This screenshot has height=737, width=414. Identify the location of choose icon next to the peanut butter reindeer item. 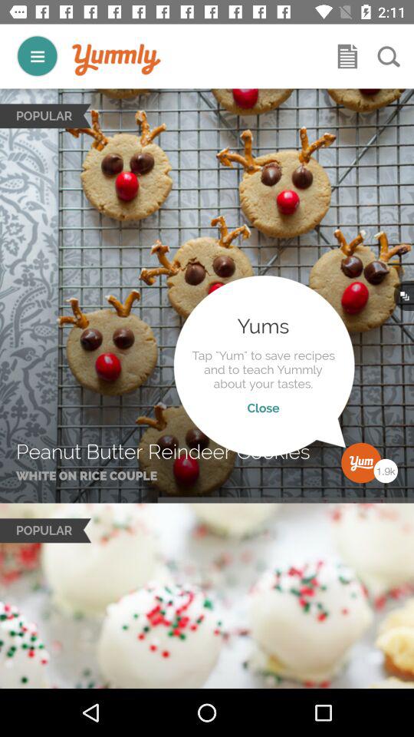
(341, 442).